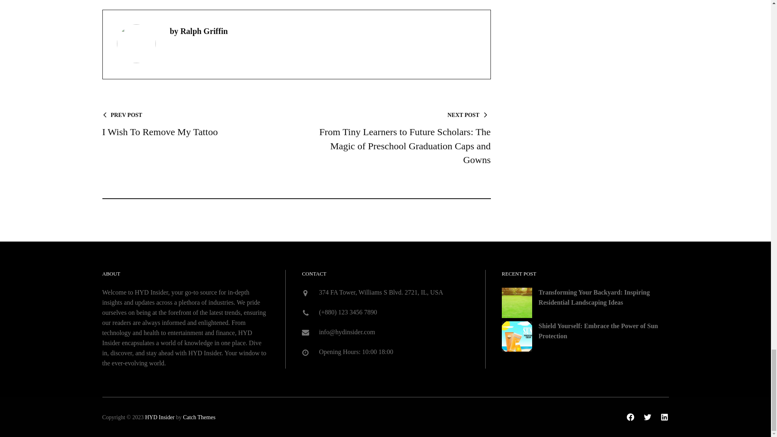  I want to click on Facebook, so click(193, 125).